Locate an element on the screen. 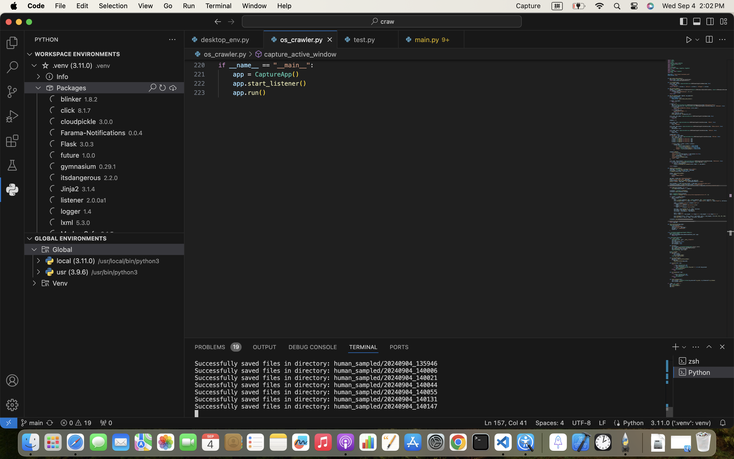 The image size is (734, 459). click is located at coordinates (68, 110).